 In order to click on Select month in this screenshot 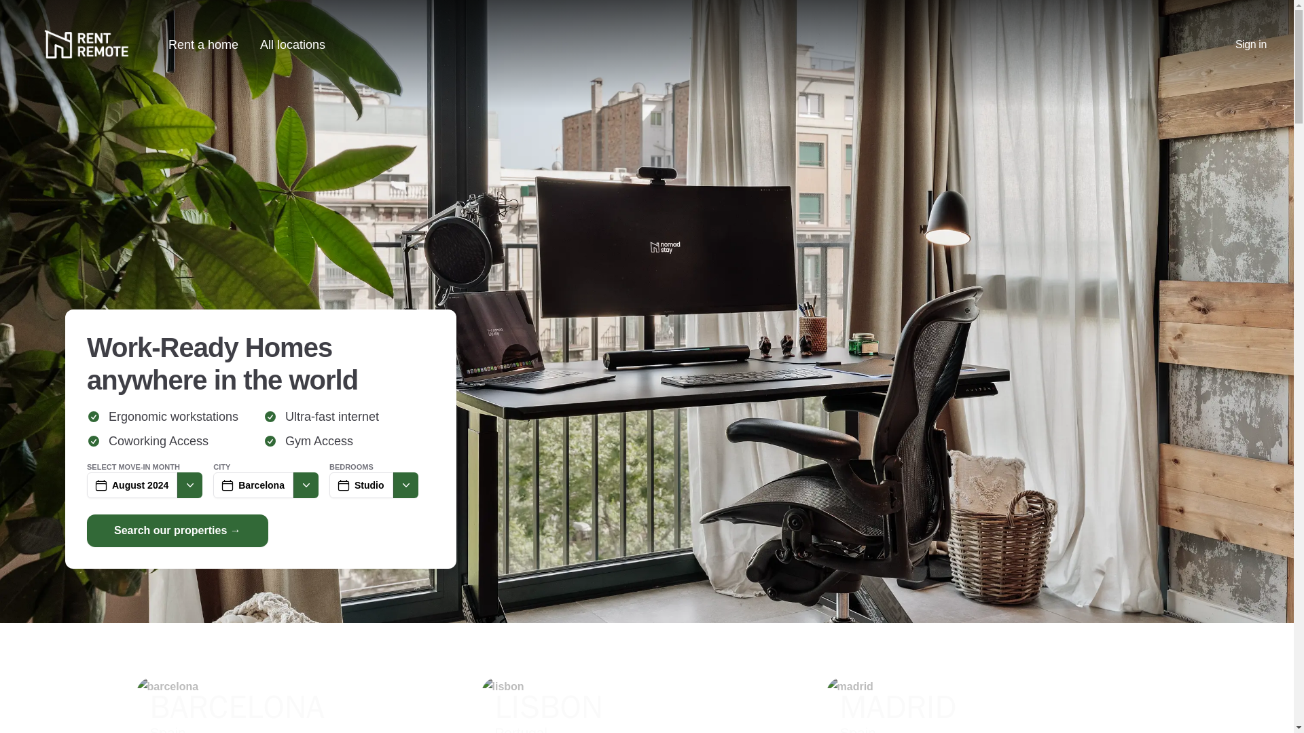, I will do `click(647, 704)`.